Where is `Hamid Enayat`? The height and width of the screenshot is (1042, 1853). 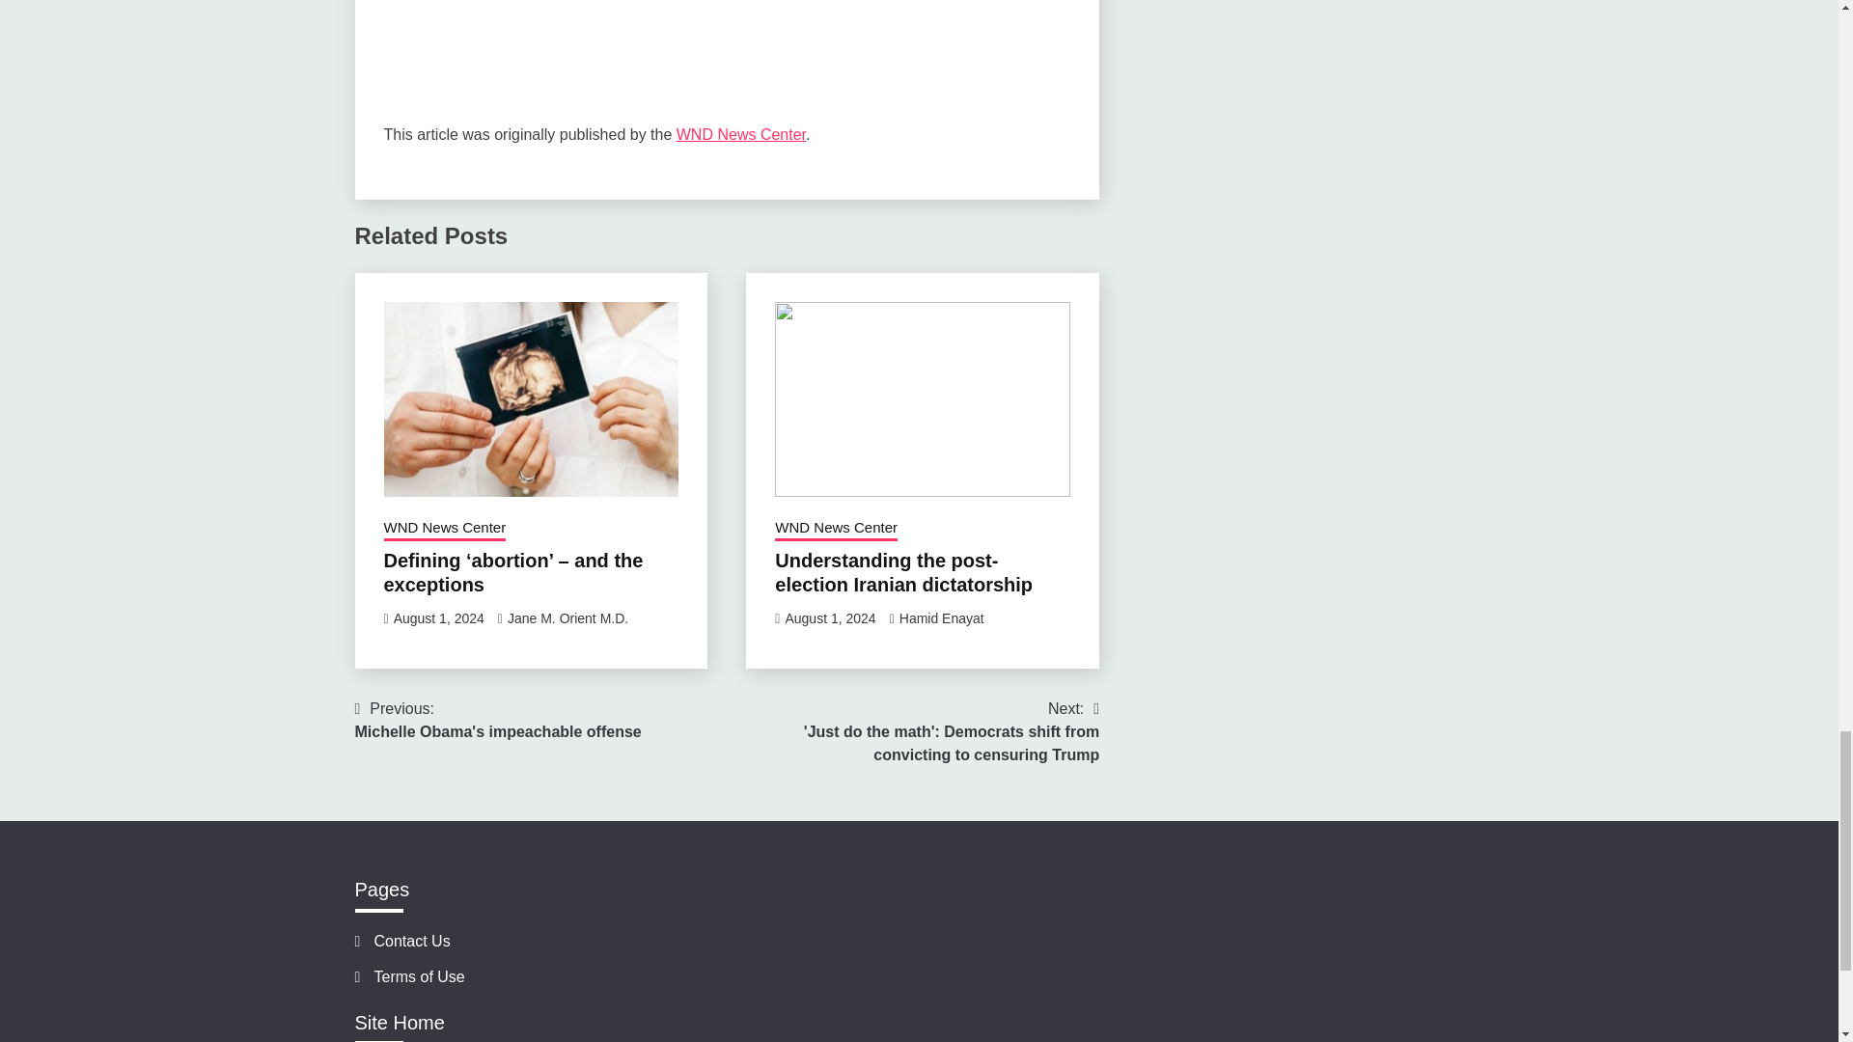 Hamid Enayat is located at coordinates (941, 617).